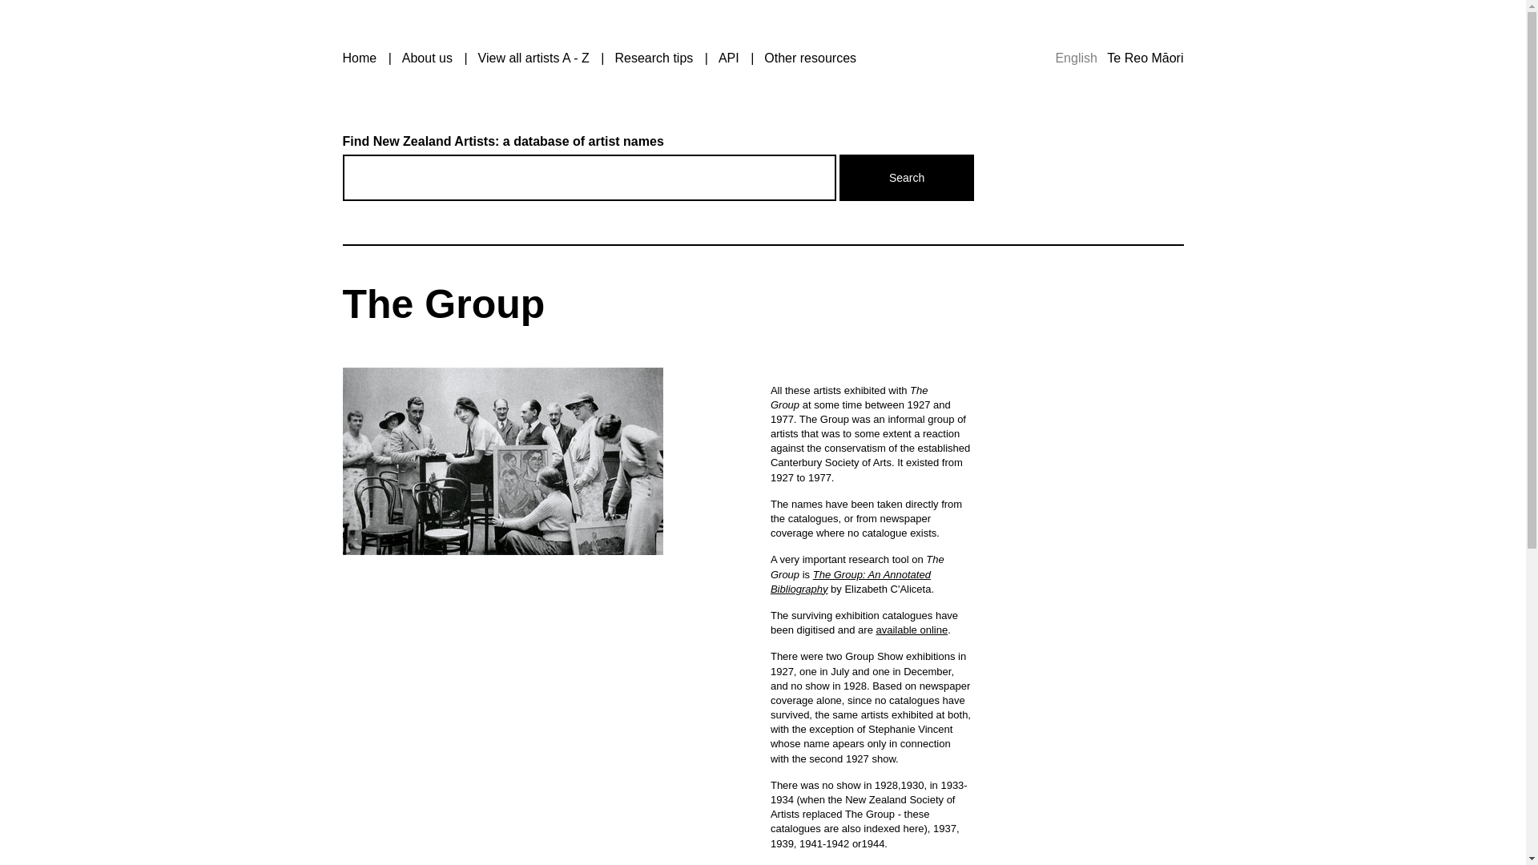 Image resolution: width=1538 pixels, height=865 pixels. I want to click on Home, so click(360, 58).